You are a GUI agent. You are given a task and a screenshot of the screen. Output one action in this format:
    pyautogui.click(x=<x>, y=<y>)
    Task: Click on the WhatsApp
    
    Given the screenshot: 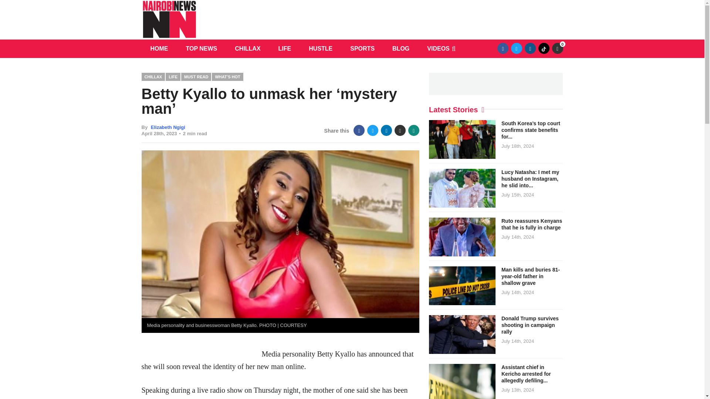 What is the action you would take?
    pyautogui.click(x=414, y=130)
    